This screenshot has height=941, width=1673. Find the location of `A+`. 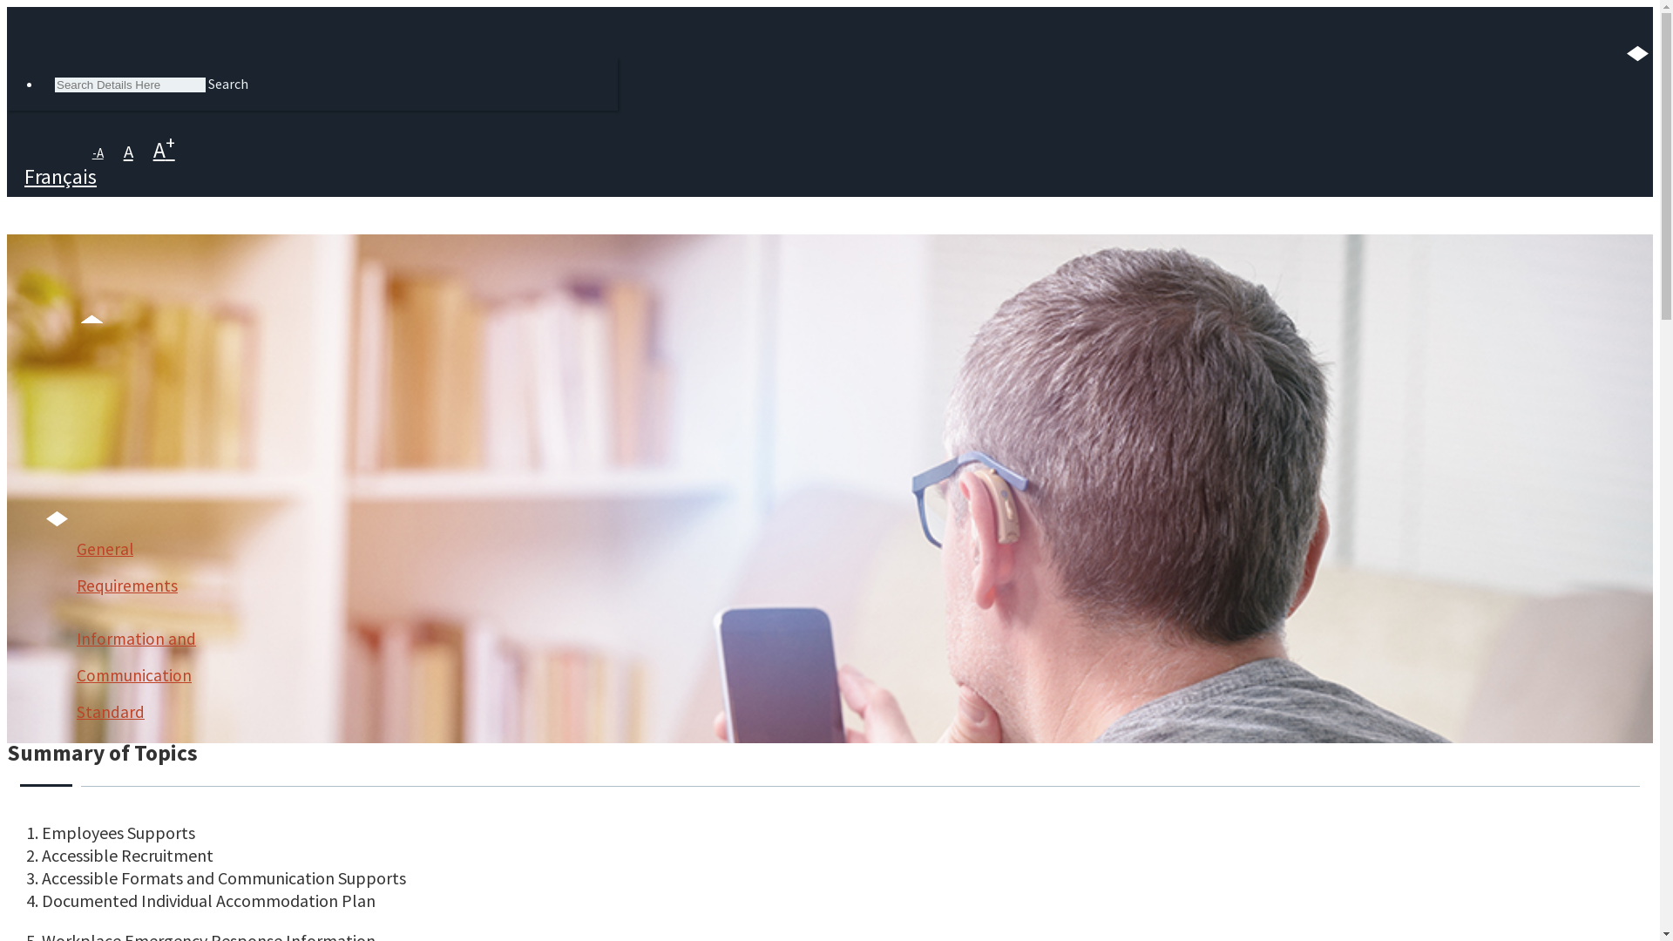

A+ is located at coordinates (164, 150).